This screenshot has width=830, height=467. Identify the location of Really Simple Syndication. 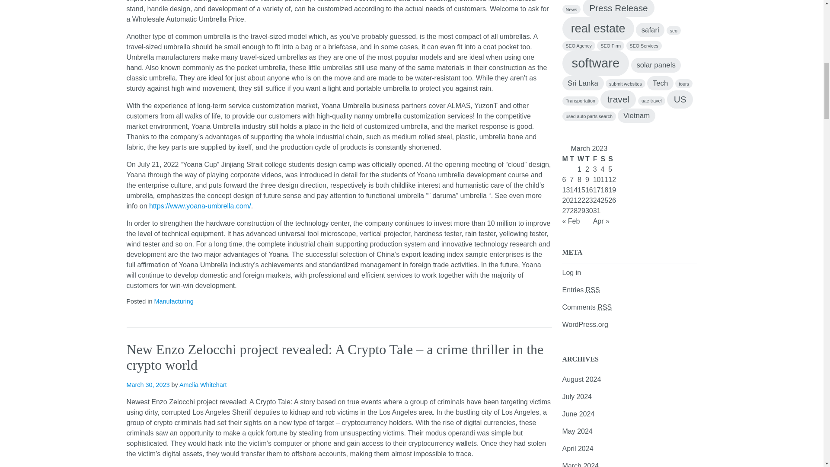
(593, 290).